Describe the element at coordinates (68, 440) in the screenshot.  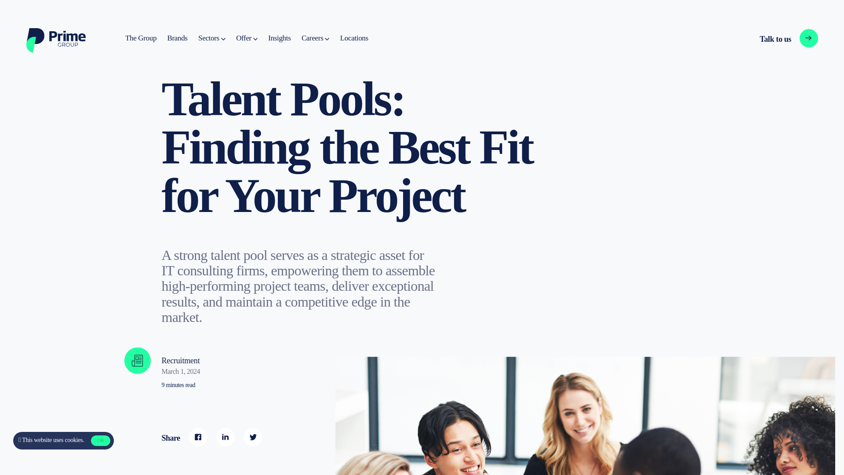
I see `OK` at that location.